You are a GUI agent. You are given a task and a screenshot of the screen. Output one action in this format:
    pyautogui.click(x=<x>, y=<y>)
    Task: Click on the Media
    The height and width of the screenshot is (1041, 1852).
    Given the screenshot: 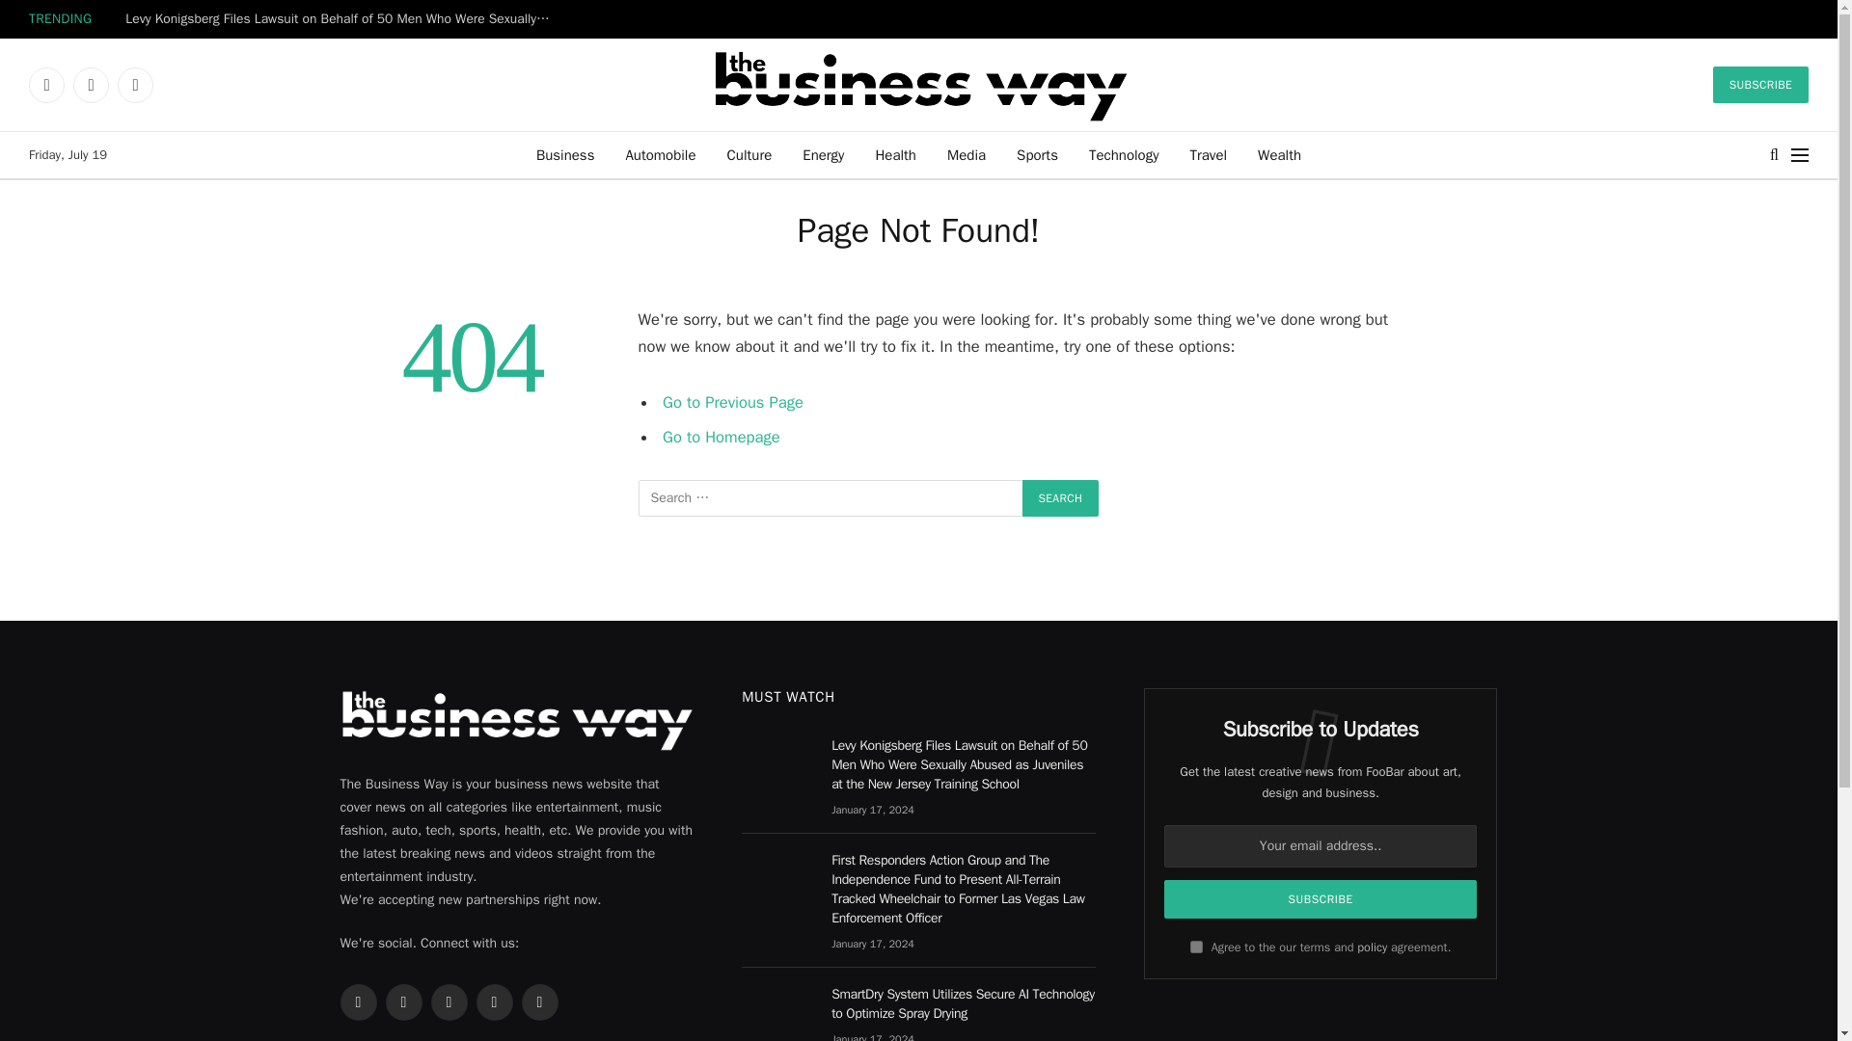 What is the action you would take?
    pyautogui.click(x=967, y=154)
    